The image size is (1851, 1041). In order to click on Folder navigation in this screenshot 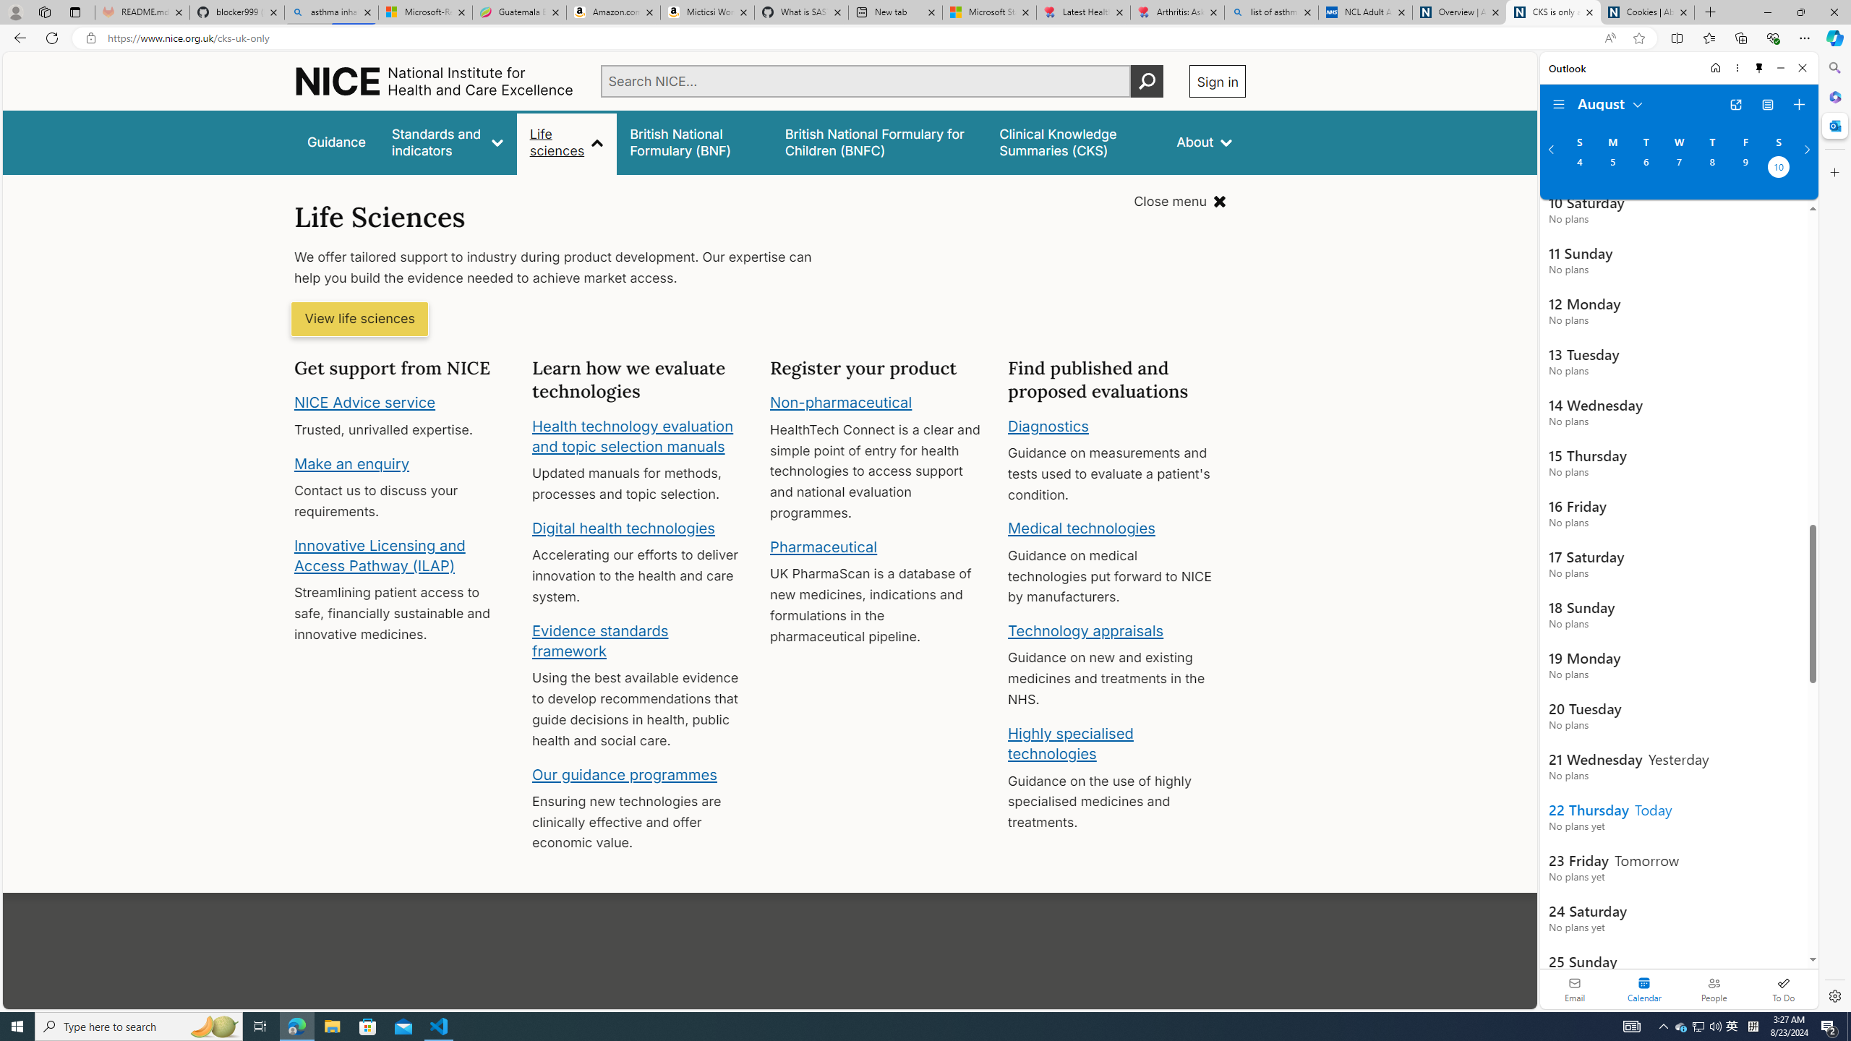, I will do `click(1559, 105)`.